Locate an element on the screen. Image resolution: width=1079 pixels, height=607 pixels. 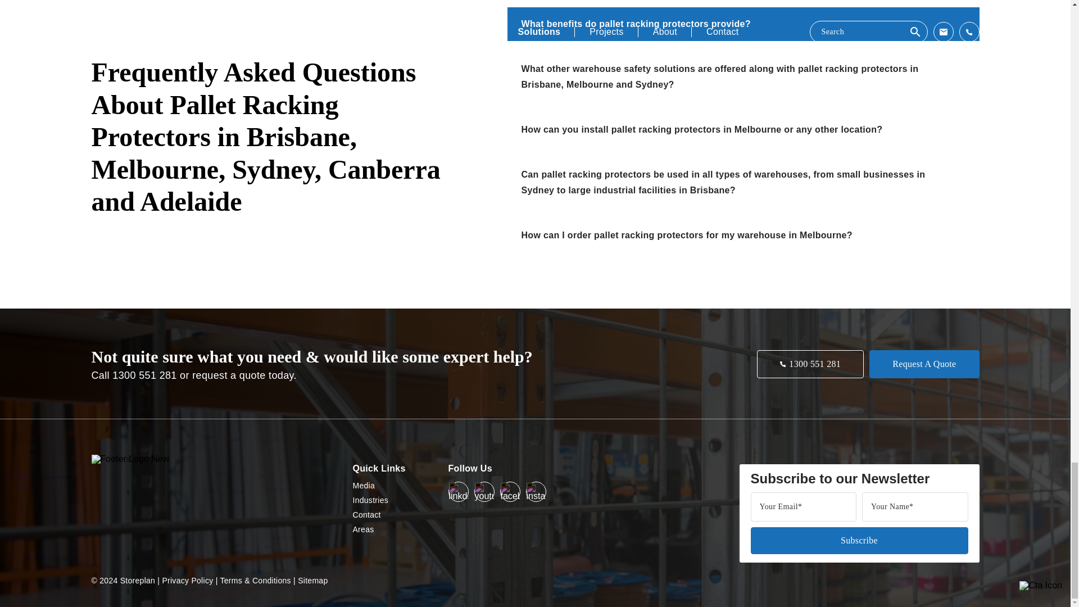
Subscribe is located at coordinates (859, 541).